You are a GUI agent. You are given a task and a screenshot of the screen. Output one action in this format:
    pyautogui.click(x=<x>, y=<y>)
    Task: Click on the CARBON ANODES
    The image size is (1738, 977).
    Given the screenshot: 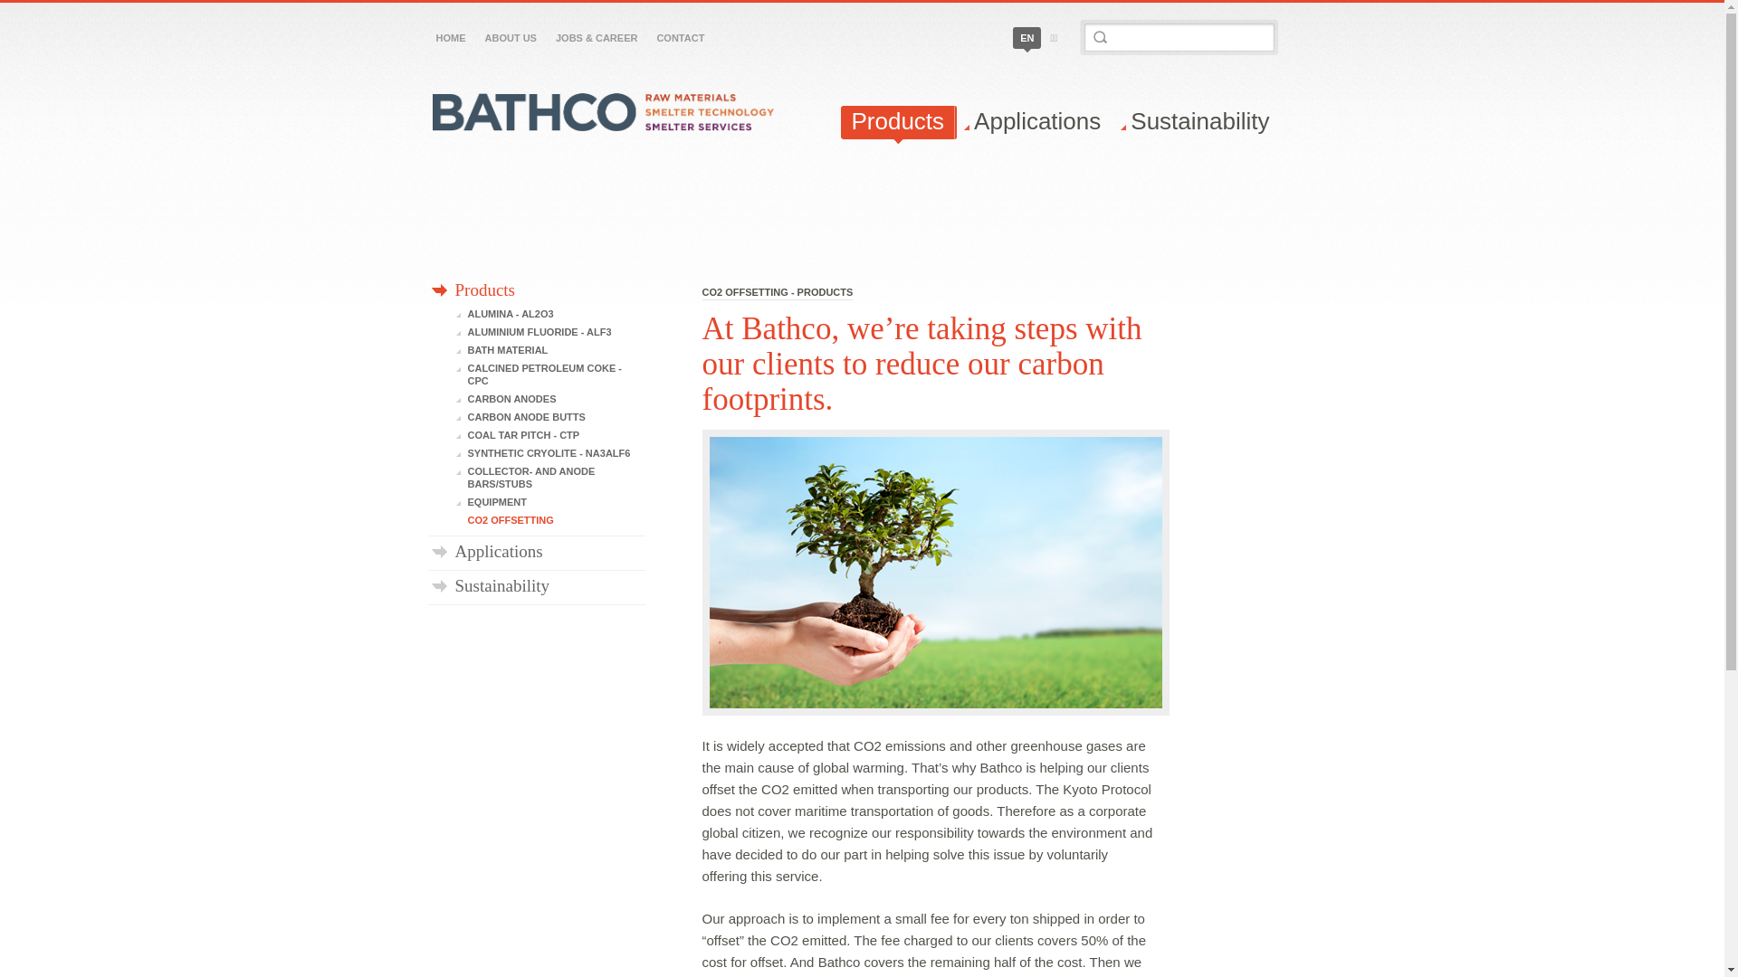 What is the action you would take?
    pyautogui.click(x=550, y=399)
    